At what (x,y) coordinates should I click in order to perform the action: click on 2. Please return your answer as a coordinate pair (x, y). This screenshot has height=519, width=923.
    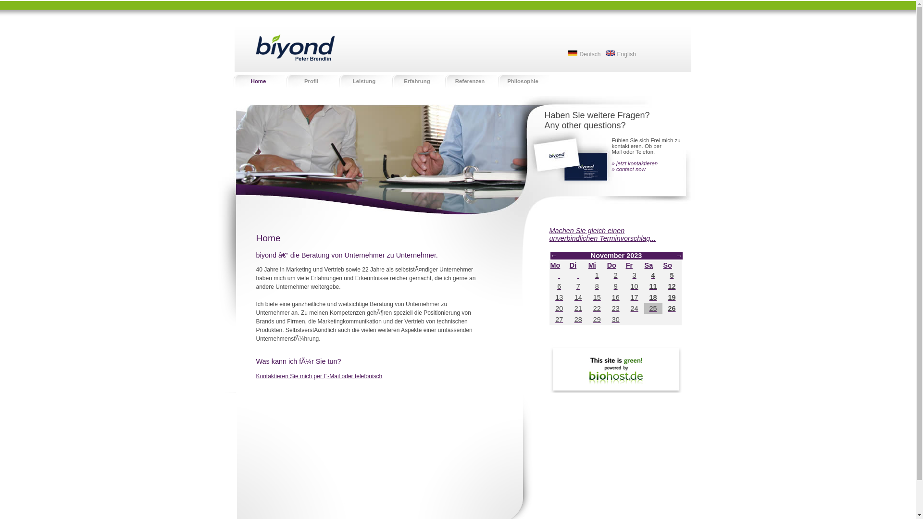
    Looking at the image, I should click on (616, 275).